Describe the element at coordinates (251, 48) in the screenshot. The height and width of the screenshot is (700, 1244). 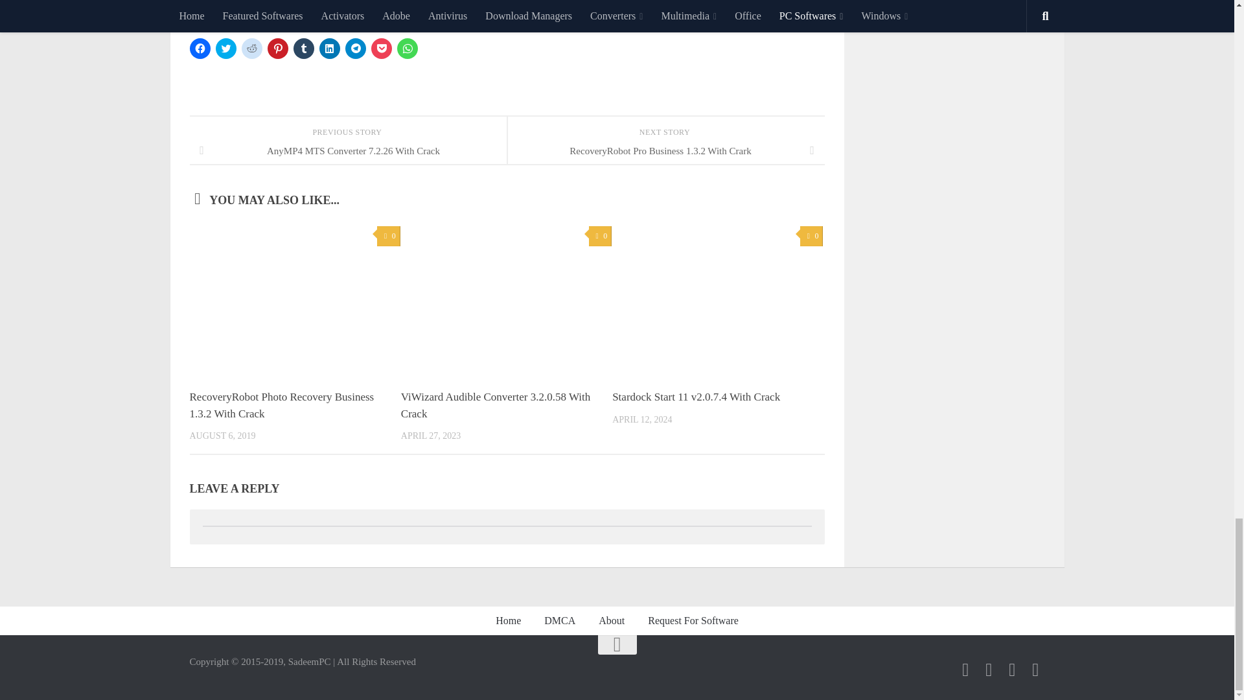
I see `Click to share on Reddit` at that location.